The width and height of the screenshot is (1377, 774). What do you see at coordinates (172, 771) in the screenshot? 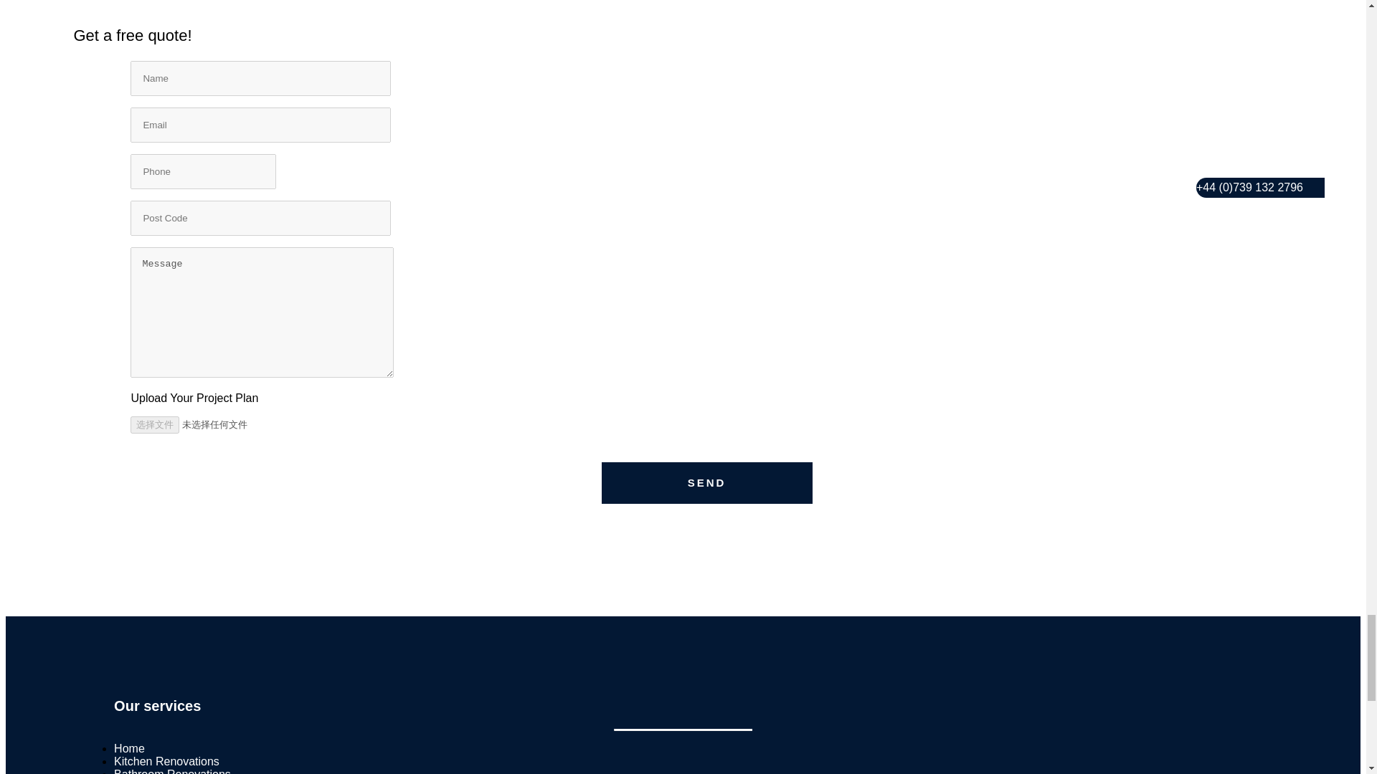
I see `Bathroom Renovations` at bounding box center [172, 771].